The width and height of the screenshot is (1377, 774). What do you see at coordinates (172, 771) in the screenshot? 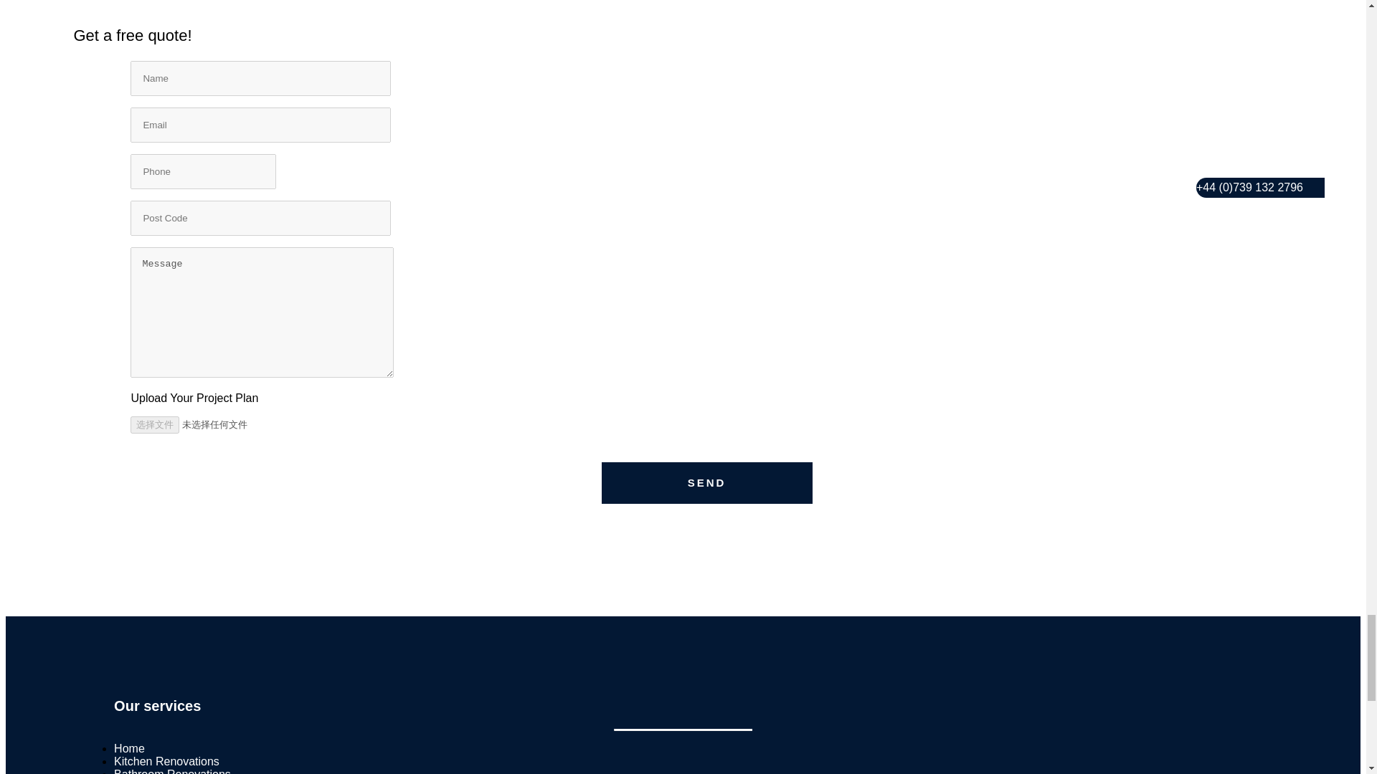
I see `Bathroom Renovations` at bounding box center [172, 771].